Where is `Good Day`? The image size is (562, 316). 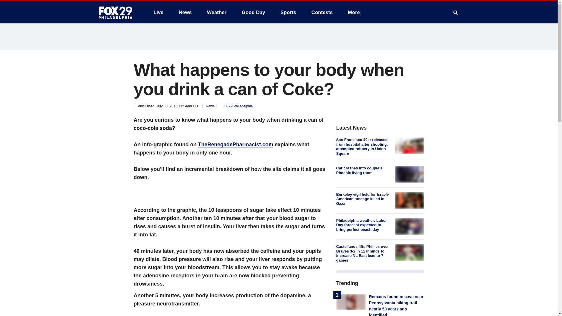 Good Day is located at coordinates (253, 12).